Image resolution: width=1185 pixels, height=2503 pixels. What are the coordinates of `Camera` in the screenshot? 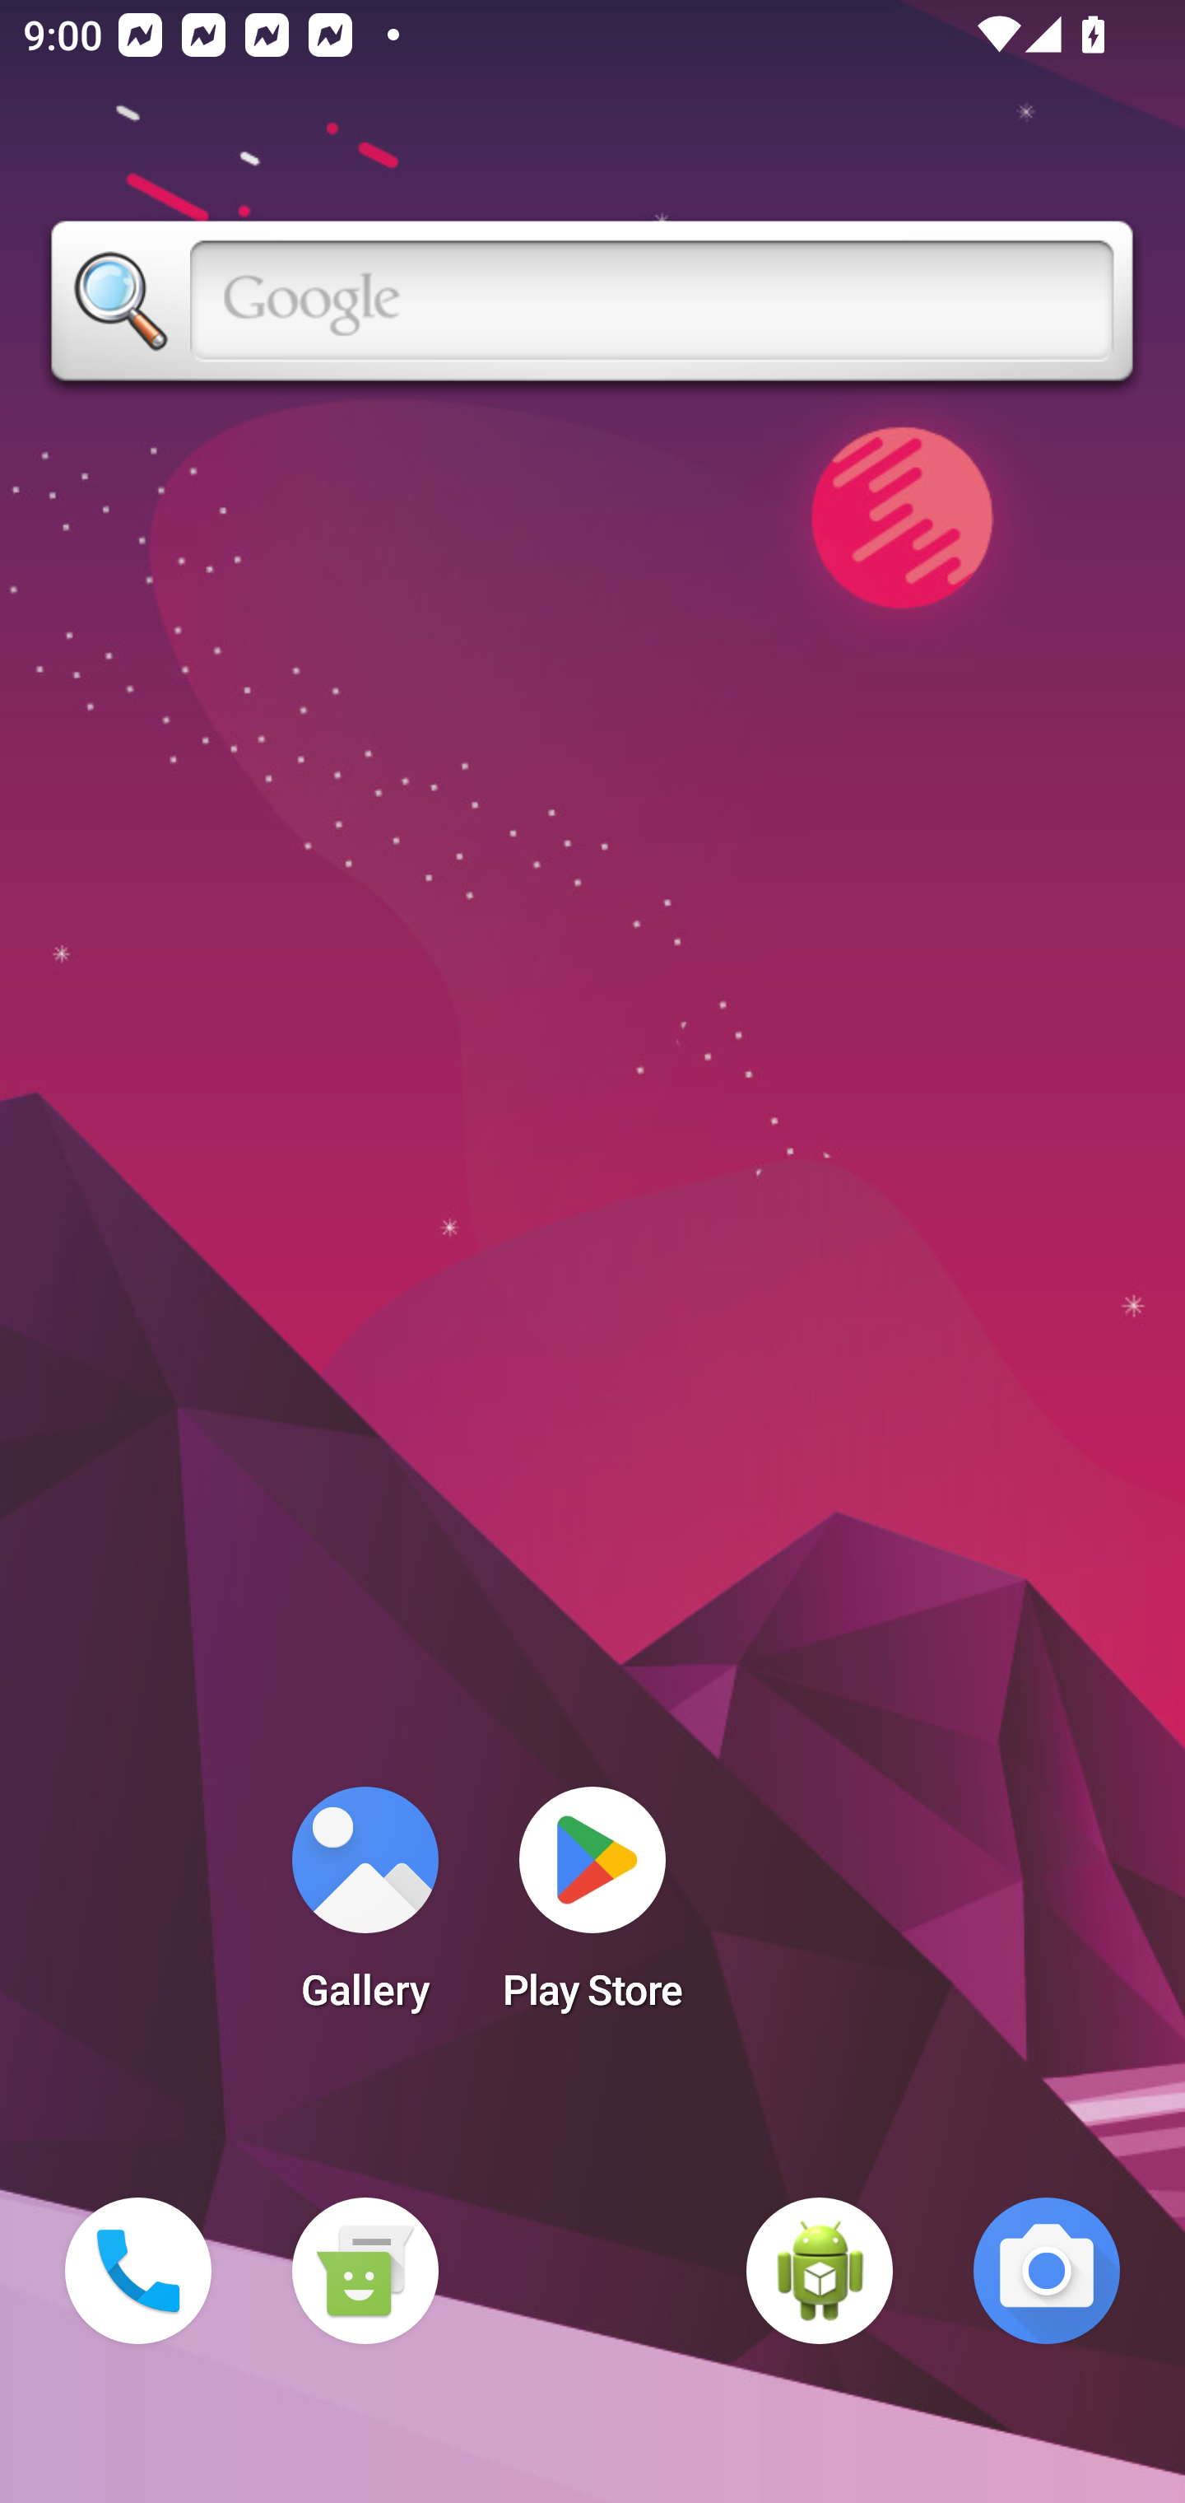 It's located at (1047, 2271).